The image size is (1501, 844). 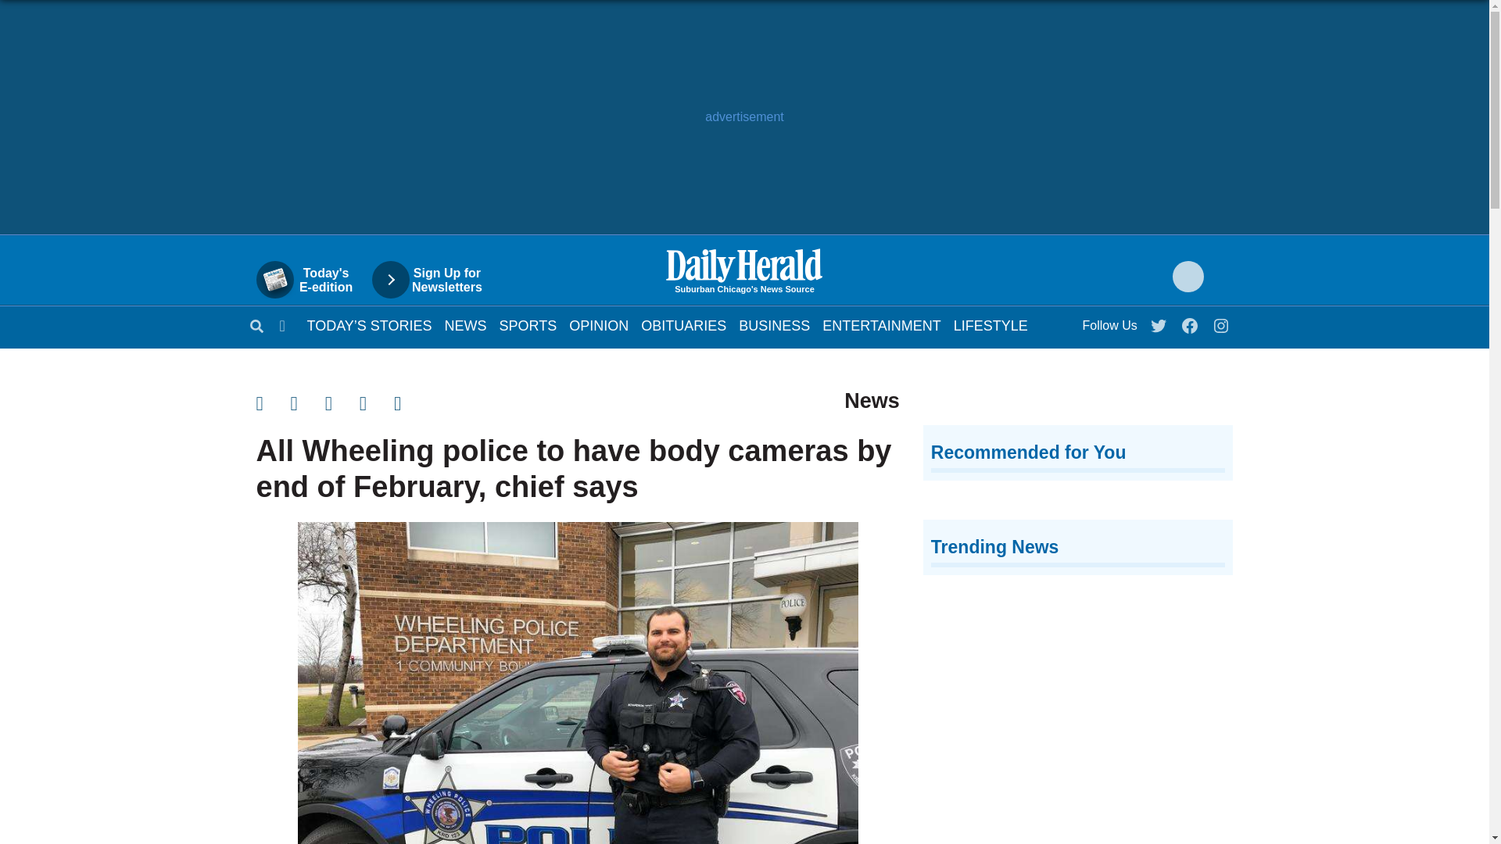 I want to click on Obituaries, so click(x=683, y=325).